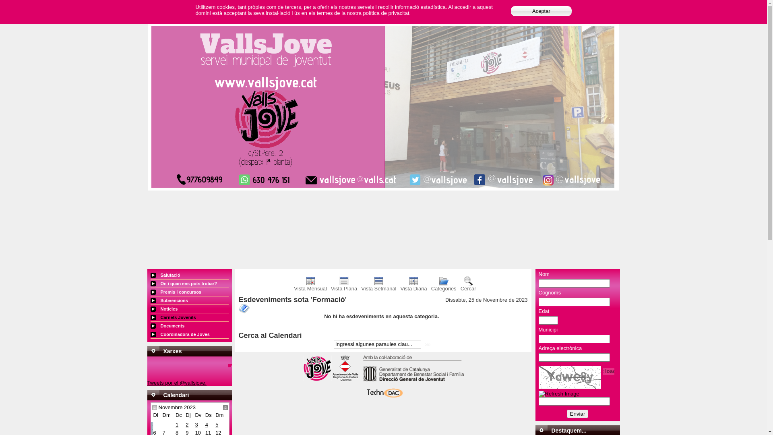 Image resolution: width=773 pixels, height=435 pixels. What do you see at coordinates (344, 286) in the screenshot?
I see `Vista Plana` at bounding box center [344, 286].